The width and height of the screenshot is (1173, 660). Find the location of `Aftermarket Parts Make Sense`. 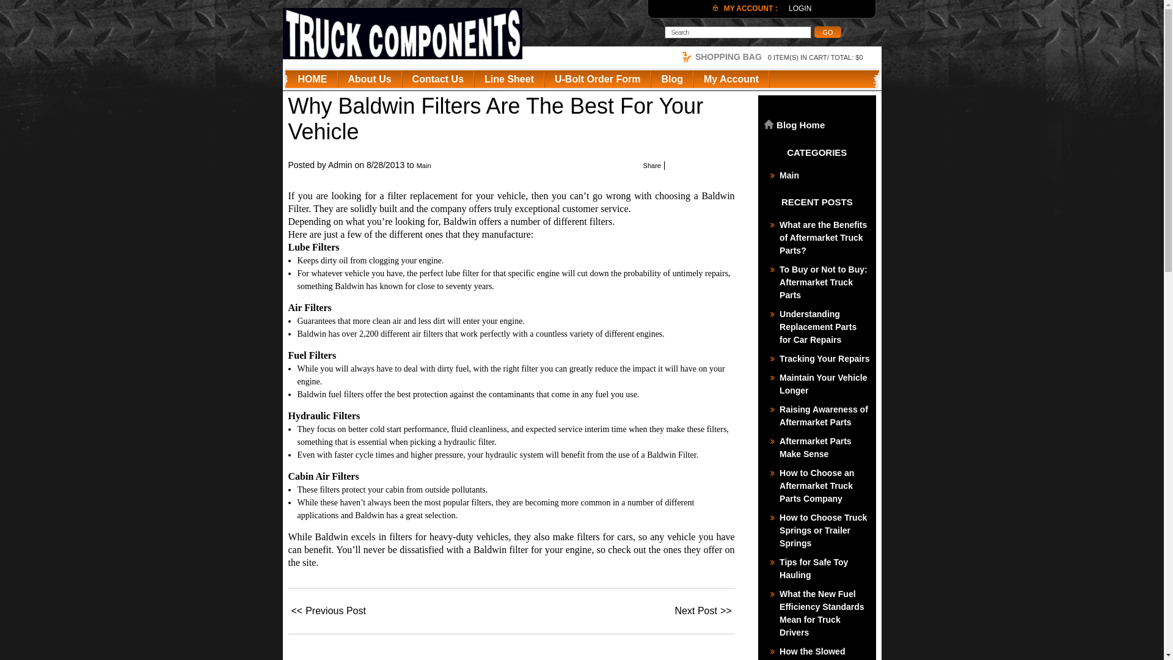

Aftermarket Parts Make Sense is located at coordinates (821, 447).